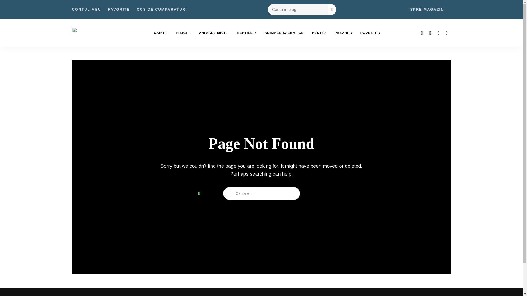  Describe the element at coordinates (427, 10) in the screenshot. I see `SPRE MAGAZIN` at that location.